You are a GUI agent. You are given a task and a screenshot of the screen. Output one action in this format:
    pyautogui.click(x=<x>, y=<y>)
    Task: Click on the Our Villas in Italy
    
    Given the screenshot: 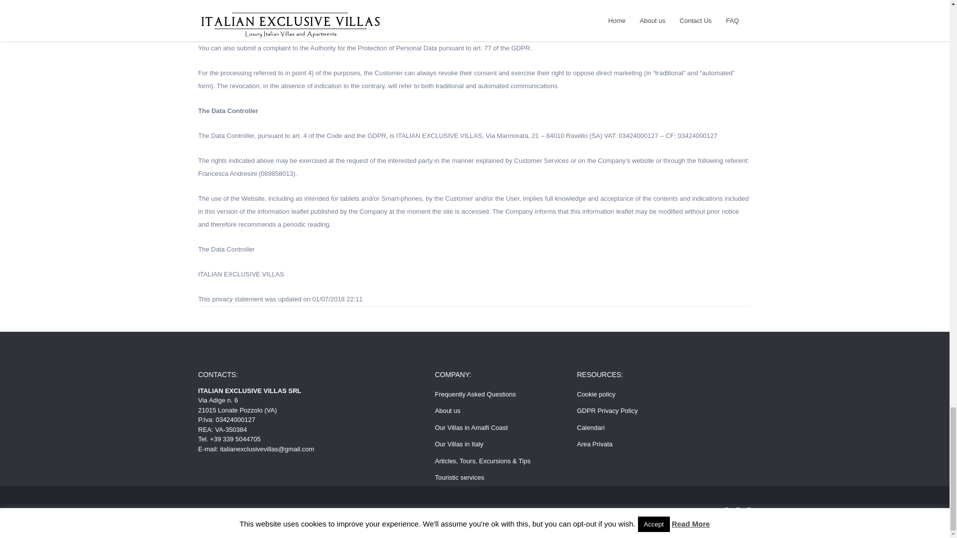 What is the action you would take?
    pyautogui.click(x=459, y=444)
    